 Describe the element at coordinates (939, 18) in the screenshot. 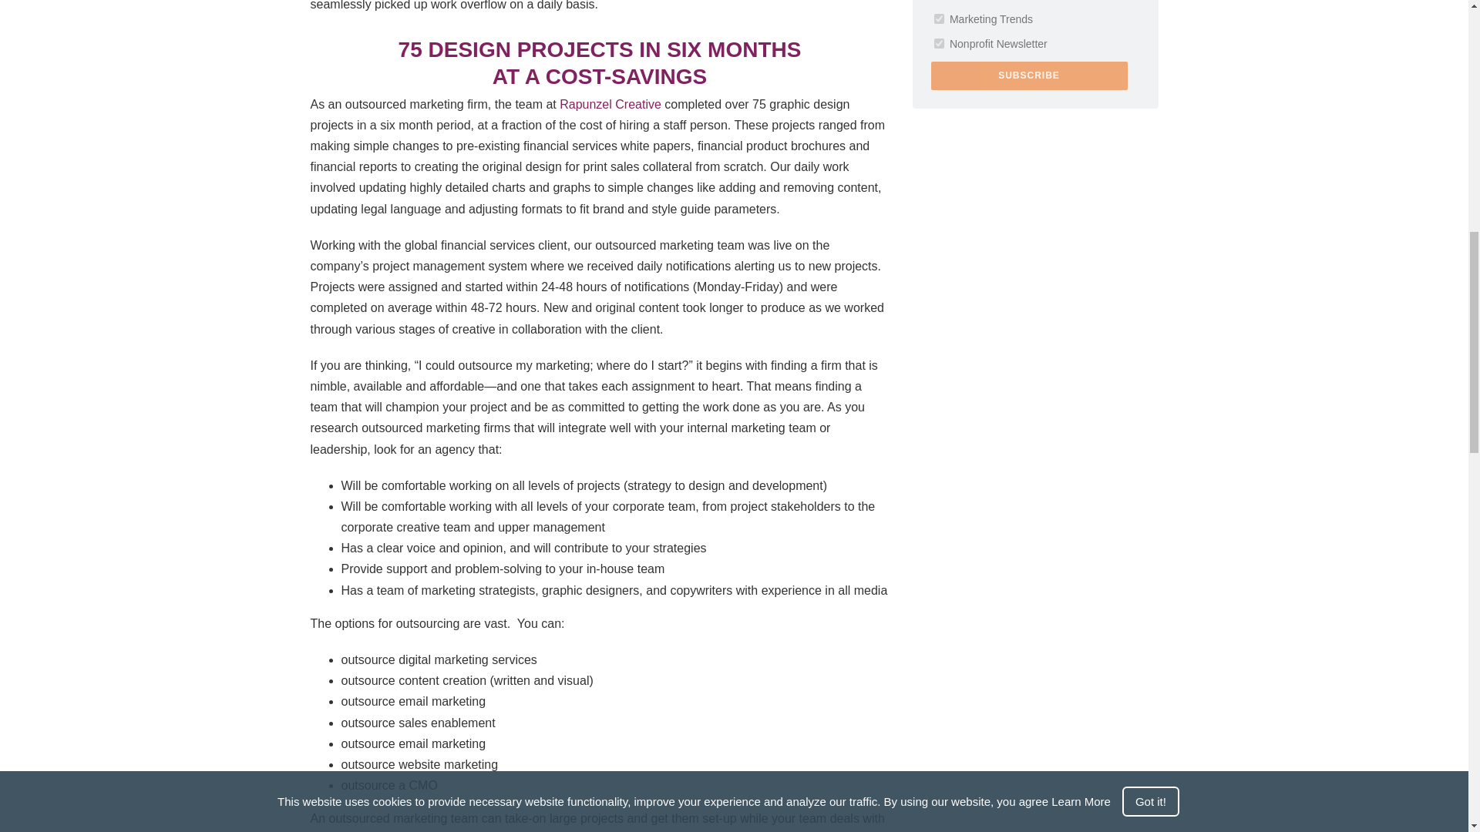

I see `Marketing Trends` at that location.